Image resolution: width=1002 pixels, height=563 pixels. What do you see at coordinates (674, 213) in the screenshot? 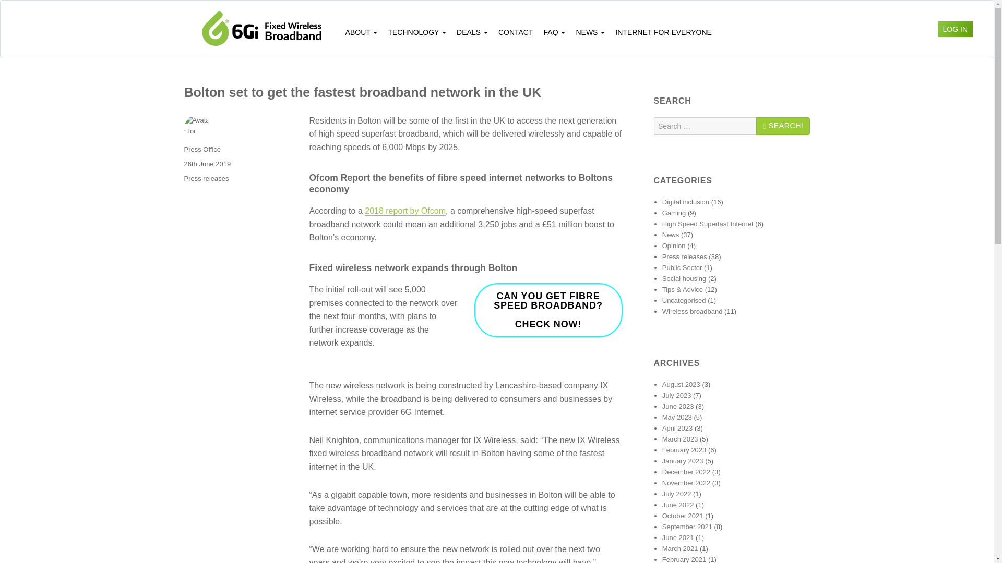
I see `26th June 2019` at bounding box center [674, 213].